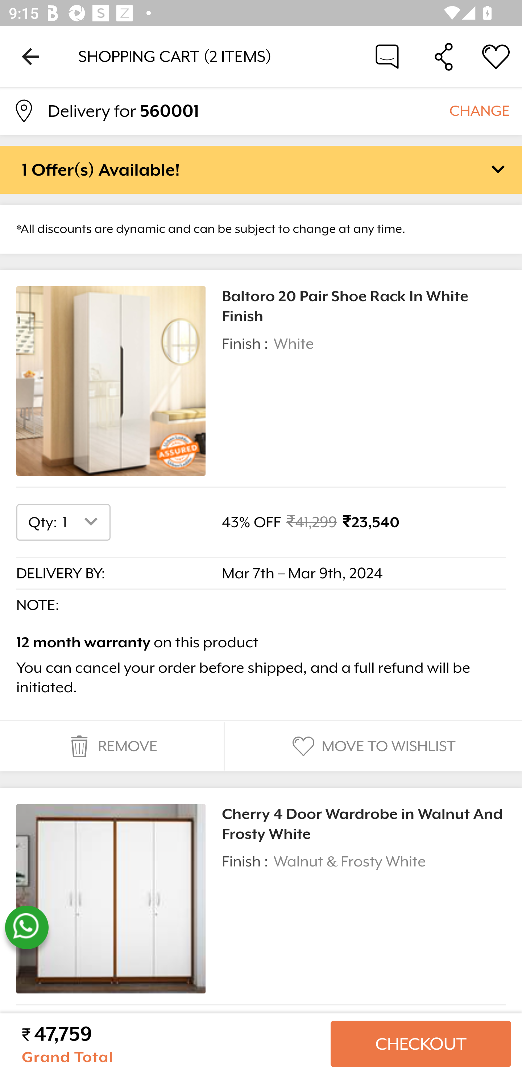 Image resolution: width=522 pixels, height=1074 pixels. Describe the element at coordinates (112, 746) in the screenshot. I see `REMOVE` at that location.